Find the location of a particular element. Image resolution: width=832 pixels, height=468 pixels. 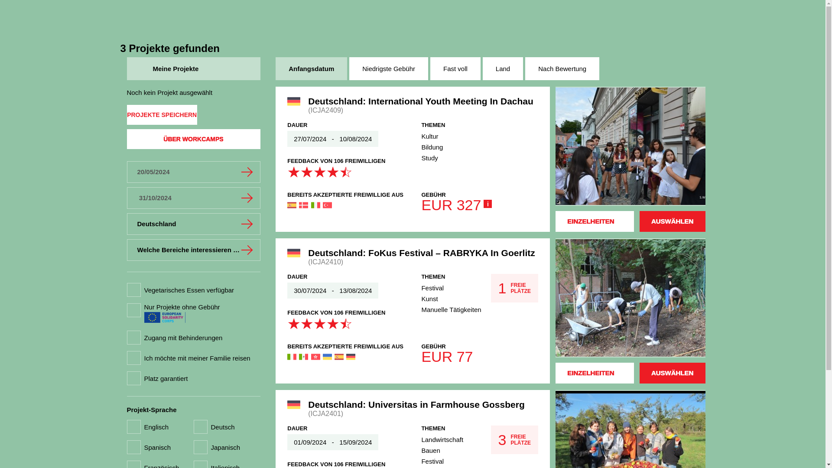

Welche Bereiche interessieren dich? is located at coordinates (193, 250).